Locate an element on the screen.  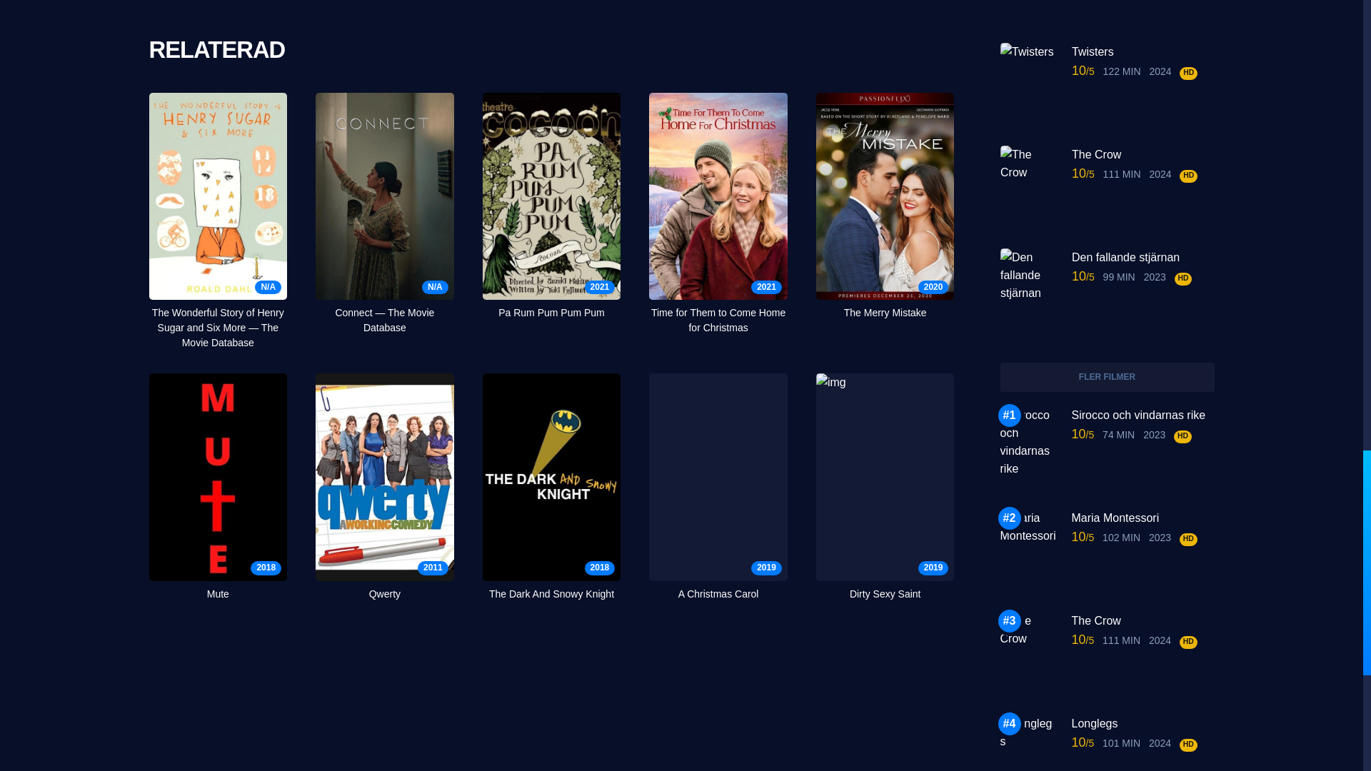
Sirocco och vindarnas rike is located at coordinates (1142, 415).